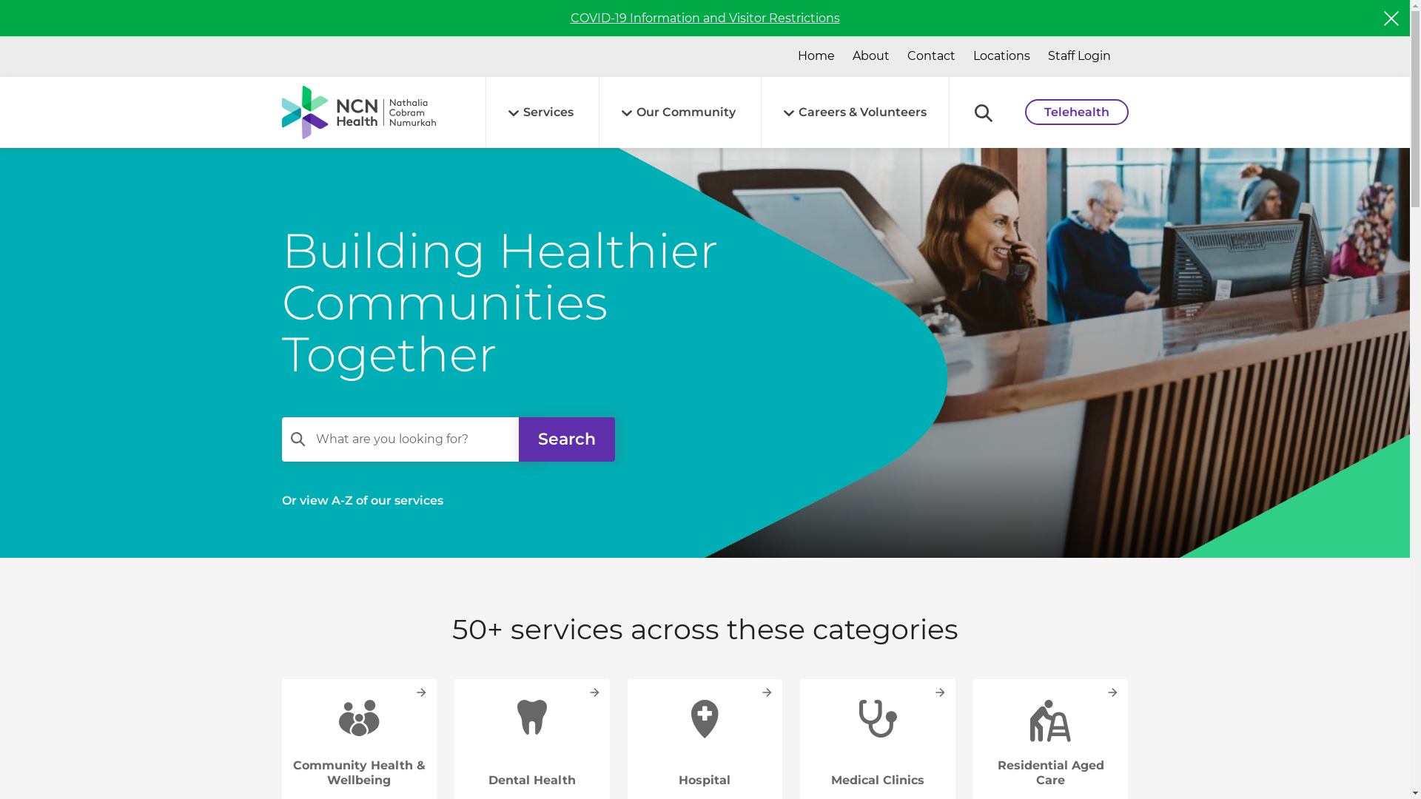  What do you see at coordinates (1001, 56) in the screenshot?
I see `Locations` at bounding box center [1001, 56].